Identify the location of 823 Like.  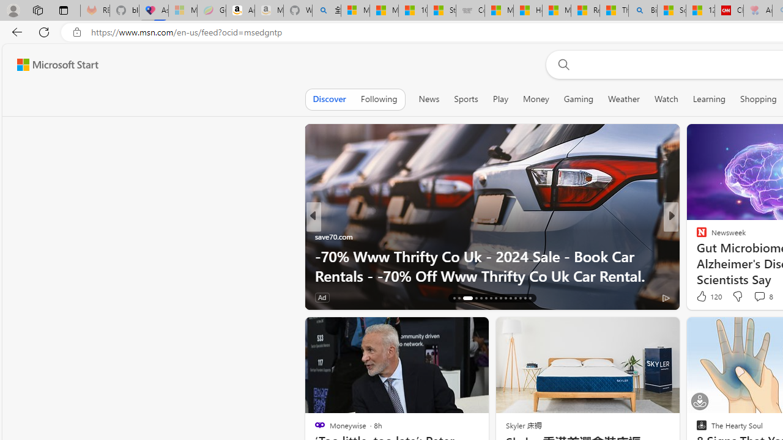
(705, 297).